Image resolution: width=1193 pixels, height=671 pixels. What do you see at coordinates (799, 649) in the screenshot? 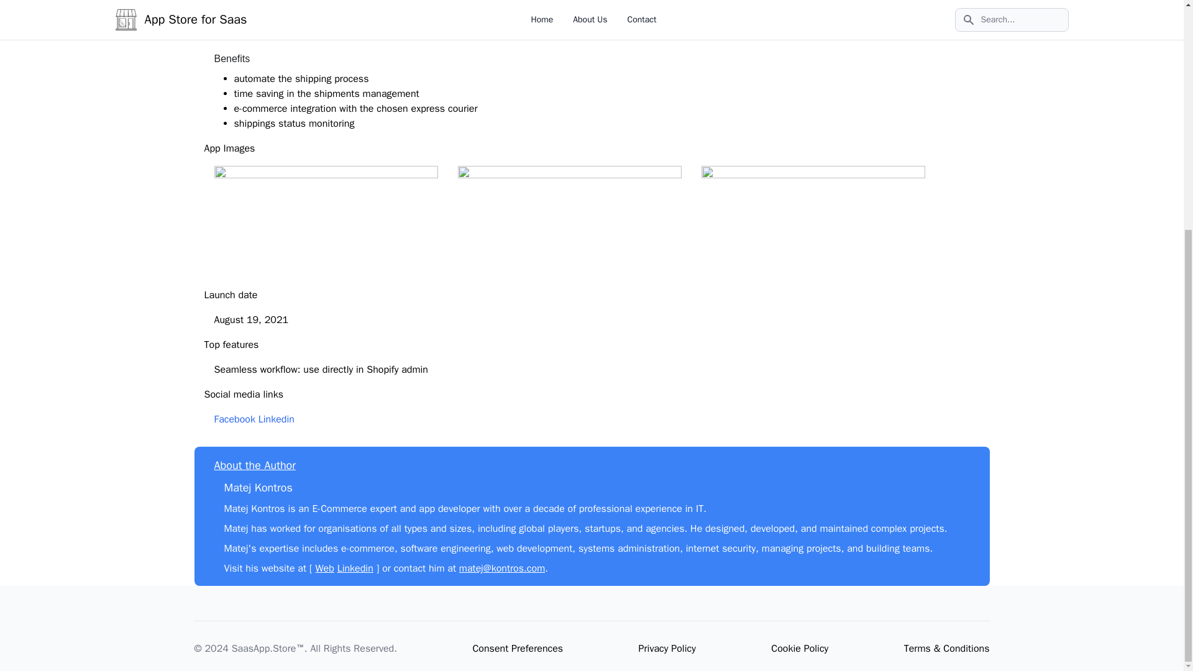
I see `Cookie Policy` at bounding box center [799, 649].